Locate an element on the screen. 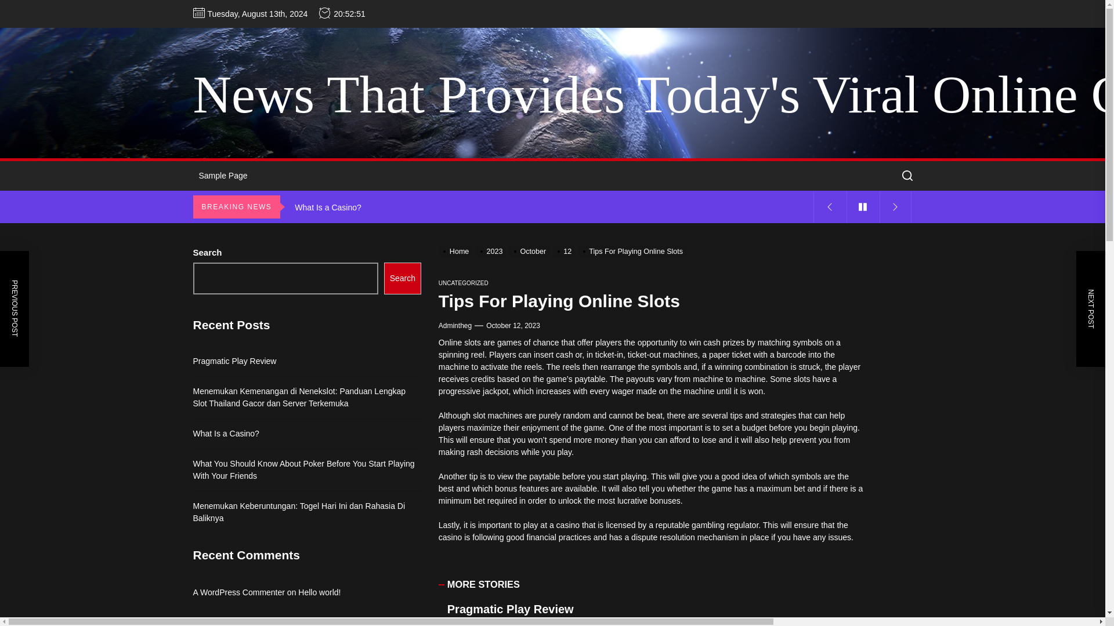  Admintheg is located at coordinates (455, 326).